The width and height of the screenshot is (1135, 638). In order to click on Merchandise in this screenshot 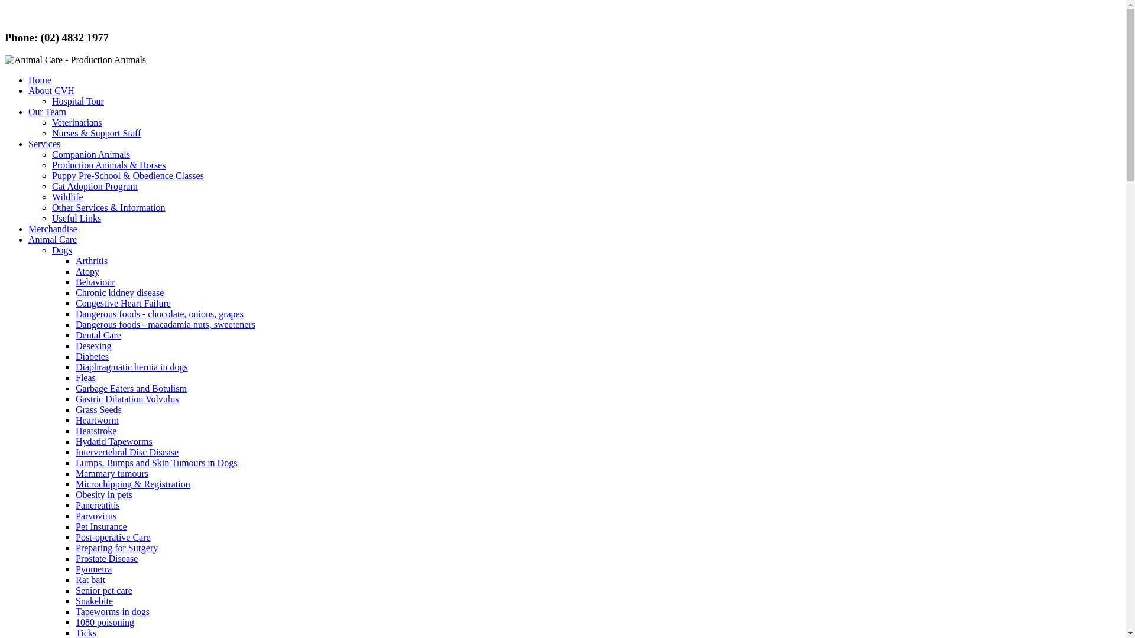, I will do `click(53, 229)`.